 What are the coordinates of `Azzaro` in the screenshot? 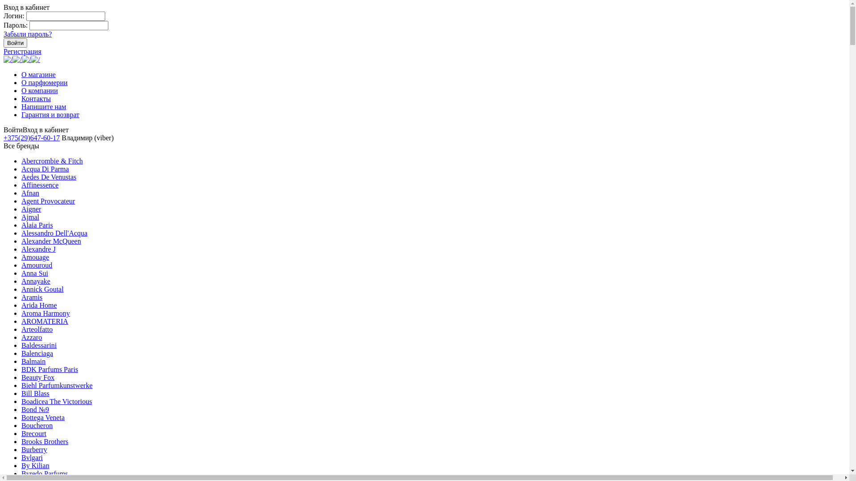 It's located at (32, 338).